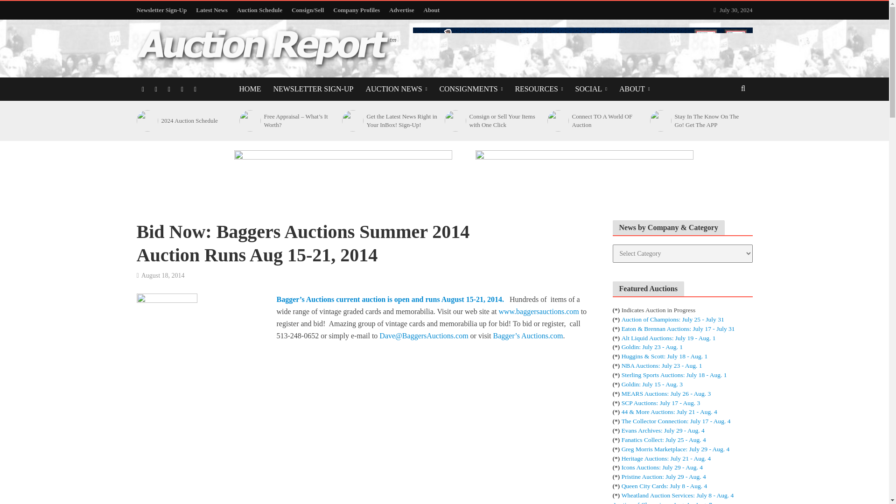  I want to click on Auction Schedule, so click(259, 10).